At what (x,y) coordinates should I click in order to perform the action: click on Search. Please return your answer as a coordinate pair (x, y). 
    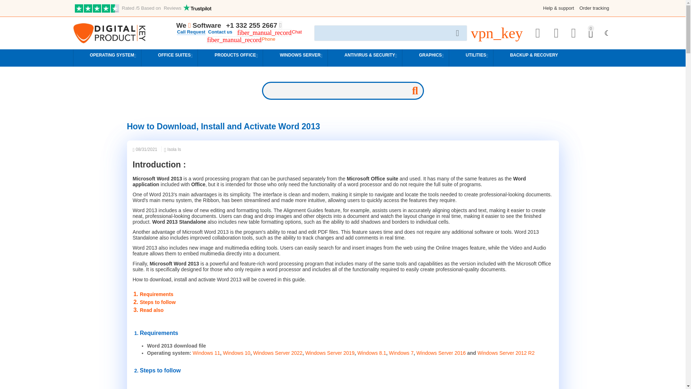
    Looking at the image, I should click on (457, 33).